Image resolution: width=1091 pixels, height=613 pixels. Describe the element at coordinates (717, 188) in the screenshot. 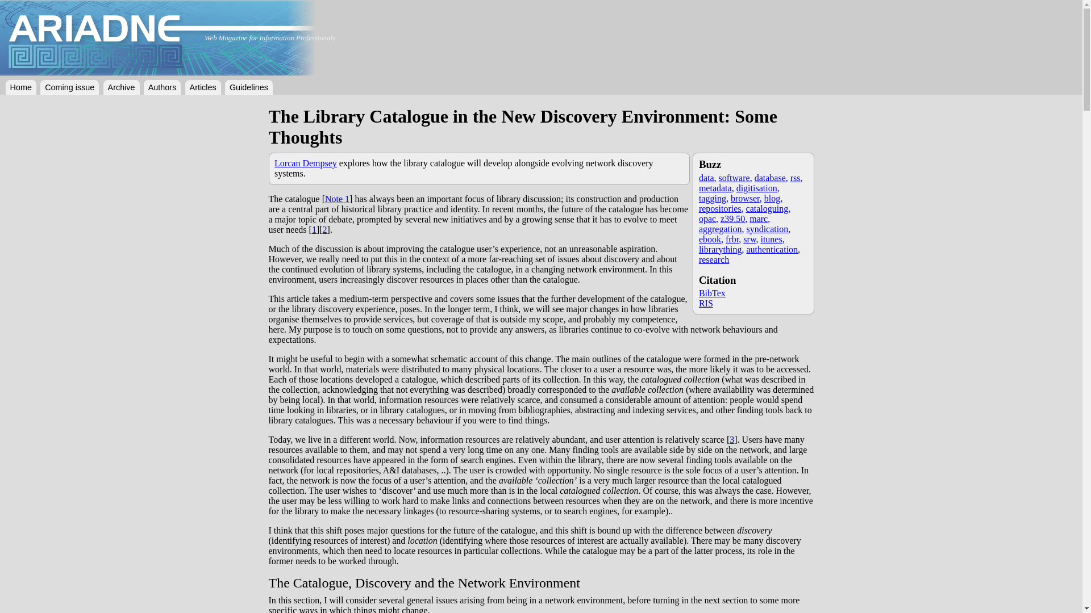

I see `metadata` at that location.